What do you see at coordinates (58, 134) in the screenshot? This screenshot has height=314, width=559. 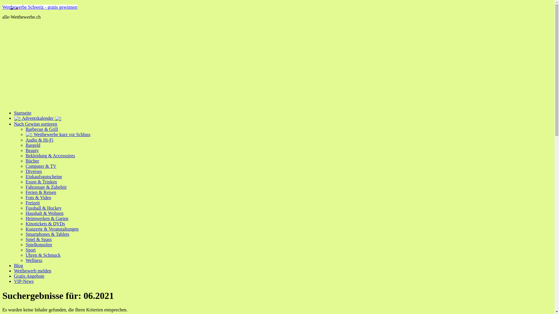 I see `Wettbewerbe kurz vor Schluss` at bounding box center [58, 134].